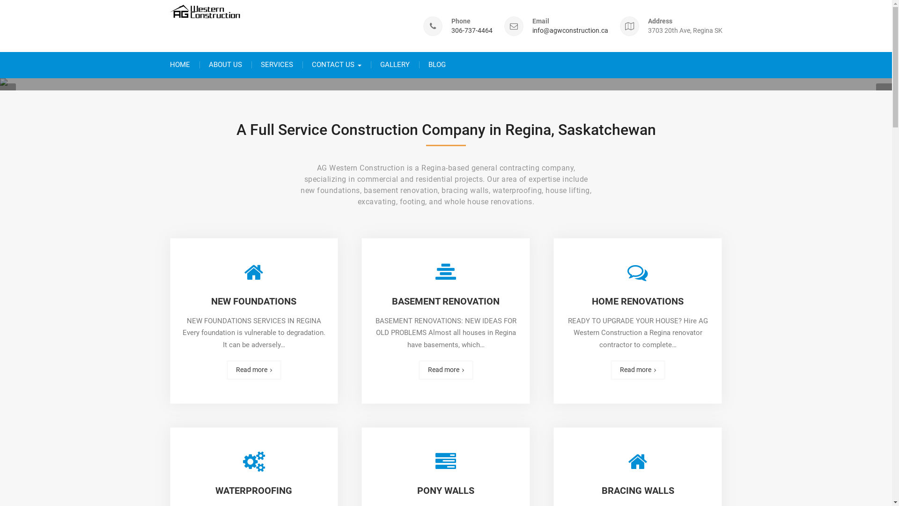 The width and height of the screenshot is (899, 506). Describe the element at coordinates (638, 491) in the screenshot. I see `BRACING WALLS` at that location.